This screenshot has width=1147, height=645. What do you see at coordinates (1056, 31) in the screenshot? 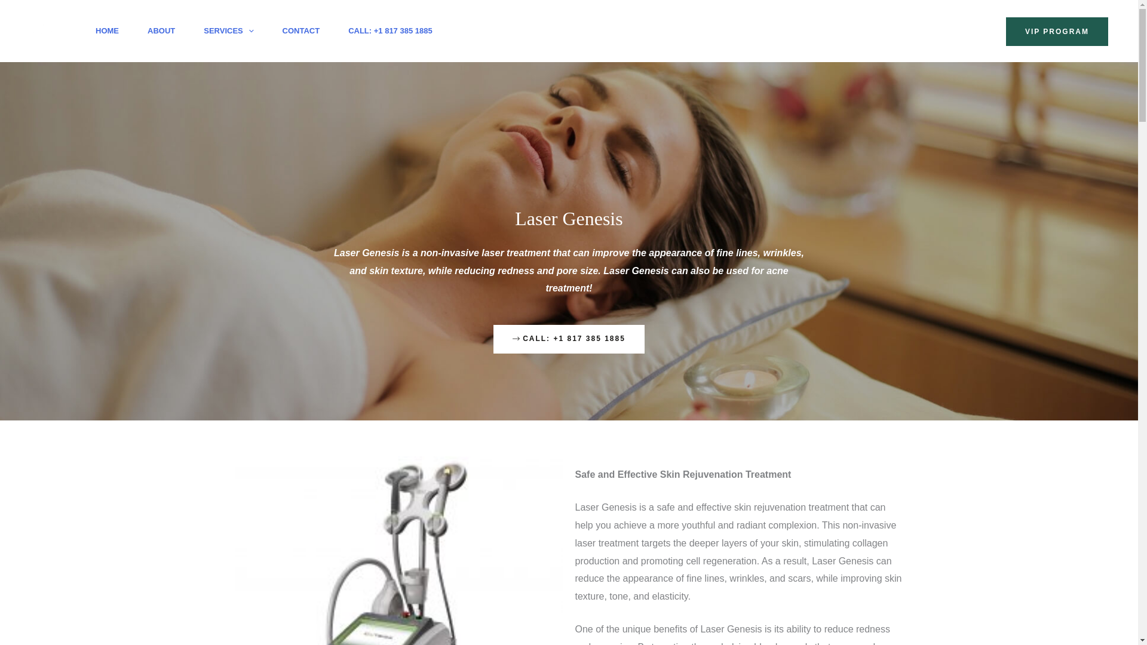
I see `VIP PROGRAM` at bounding box center [1056, 31].